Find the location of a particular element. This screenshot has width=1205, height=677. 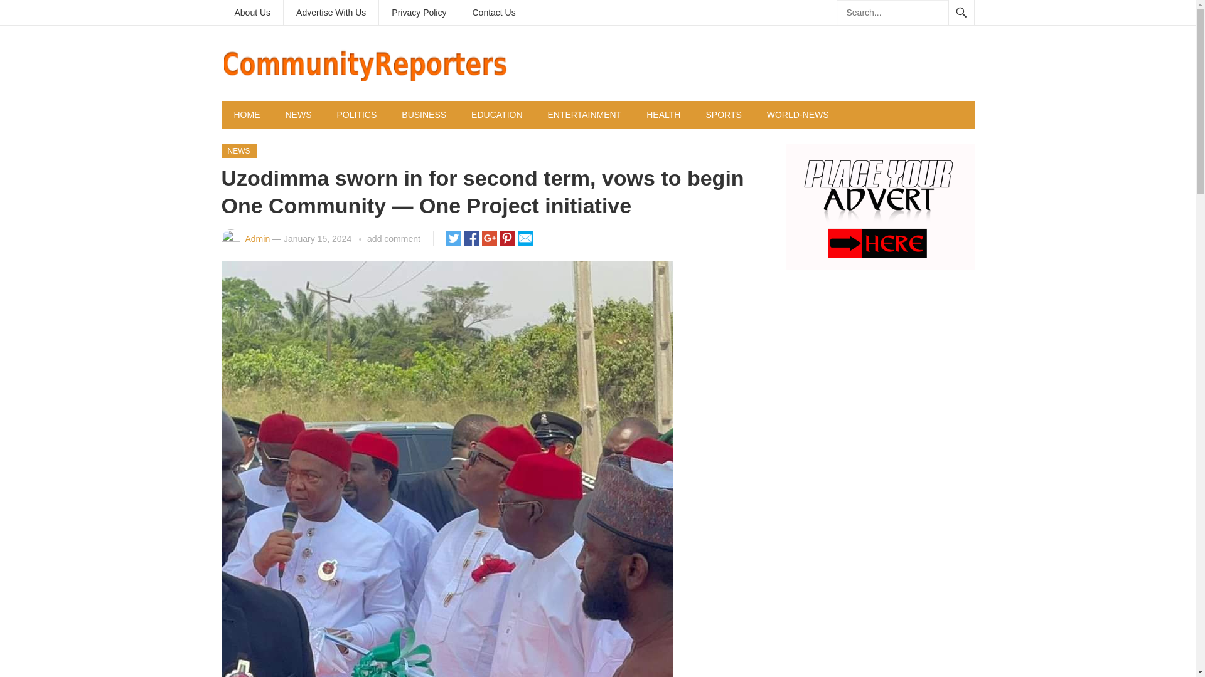

SPORTS is located at coordinates (723, 114).